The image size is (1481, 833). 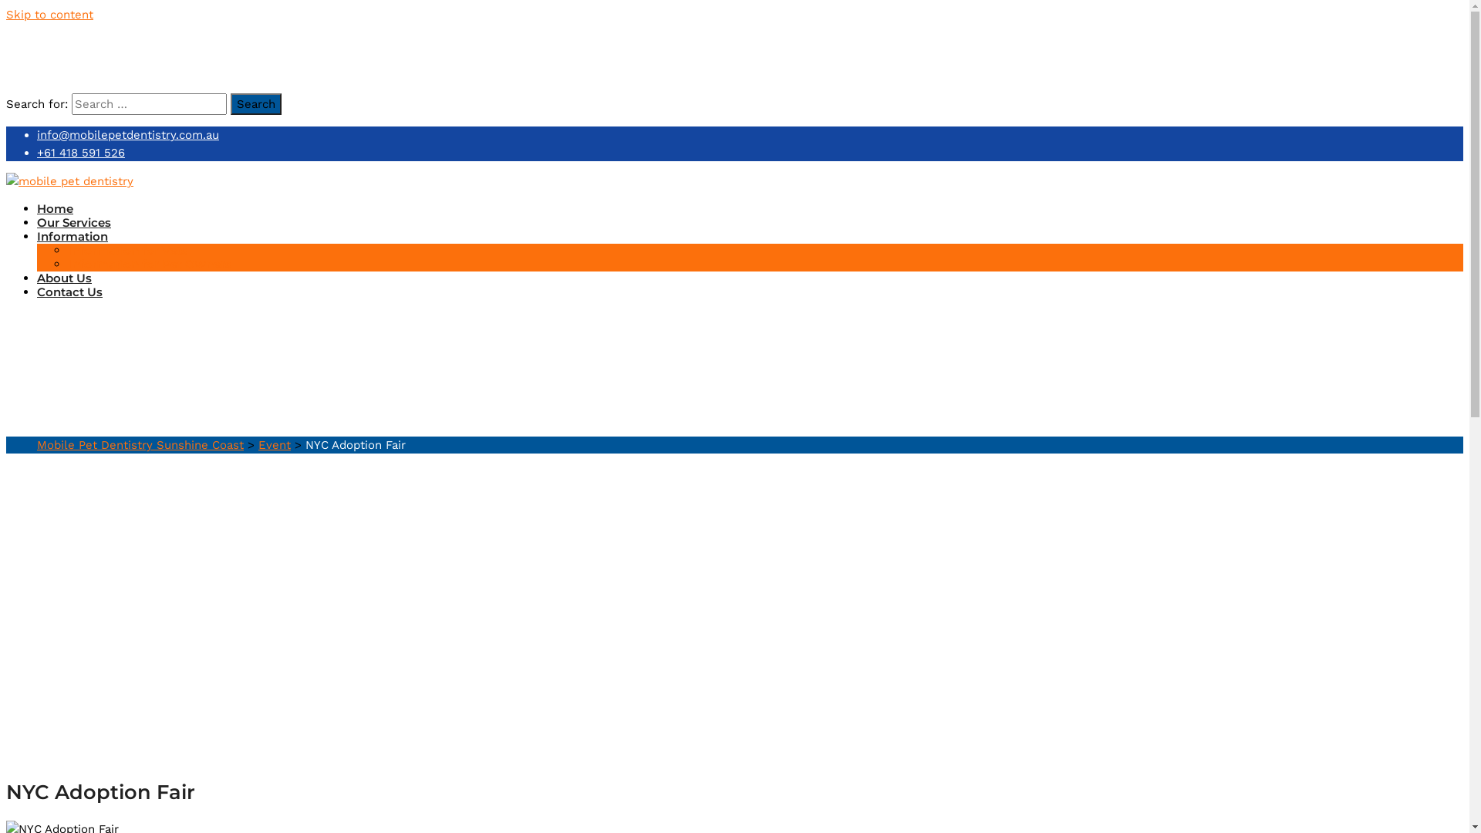 I want to click on Home, so click(x=56, y=208).